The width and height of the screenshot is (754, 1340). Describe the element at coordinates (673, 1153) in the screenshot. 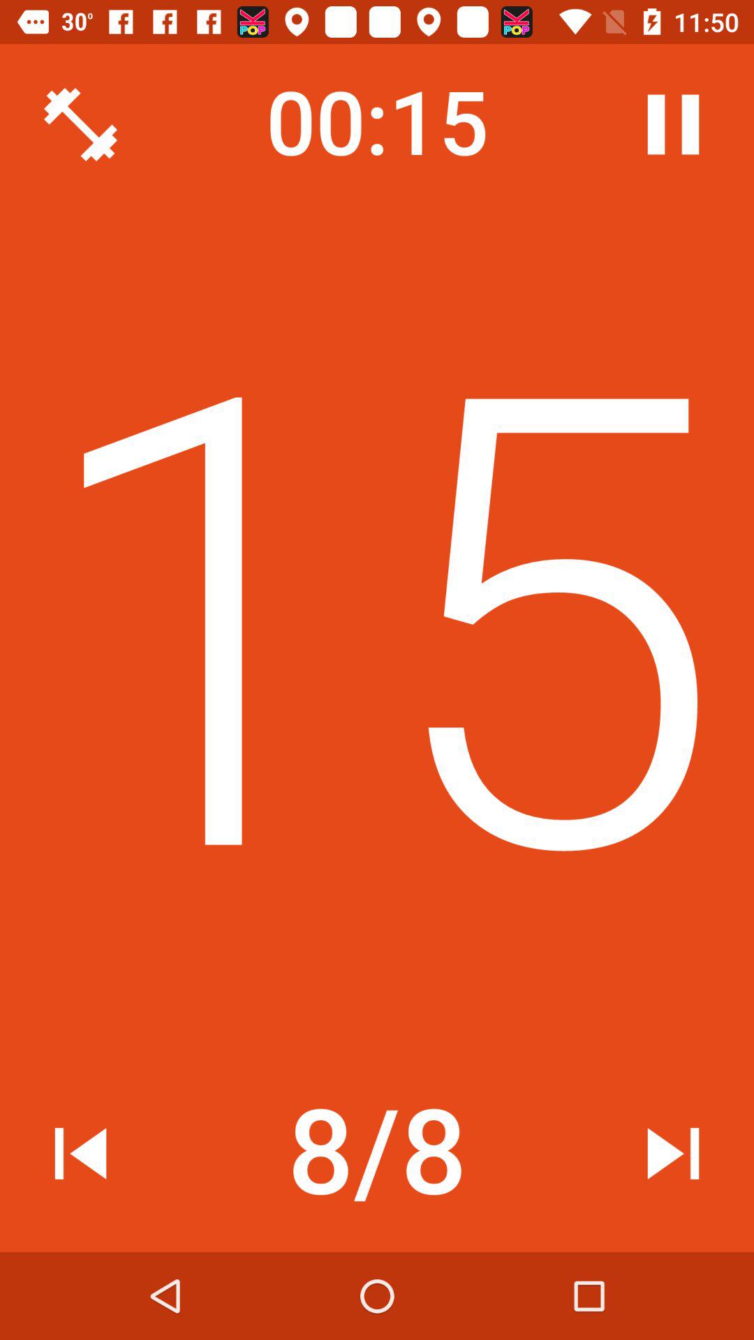

I see `turn off the icon next to the 8/8 icon` at that location.